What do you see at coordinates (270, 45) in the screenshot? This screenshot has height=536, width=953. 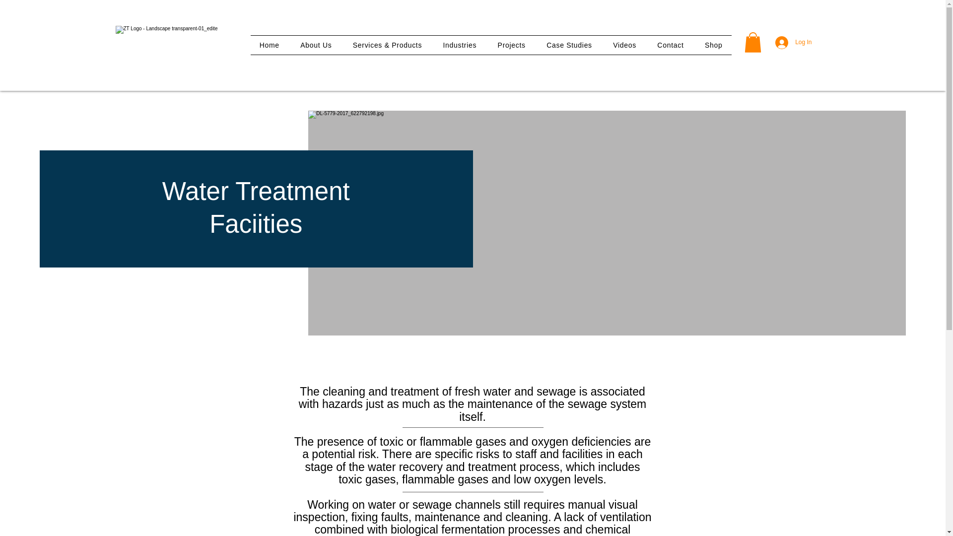 I see `Home` at bounding box center [270, 45].